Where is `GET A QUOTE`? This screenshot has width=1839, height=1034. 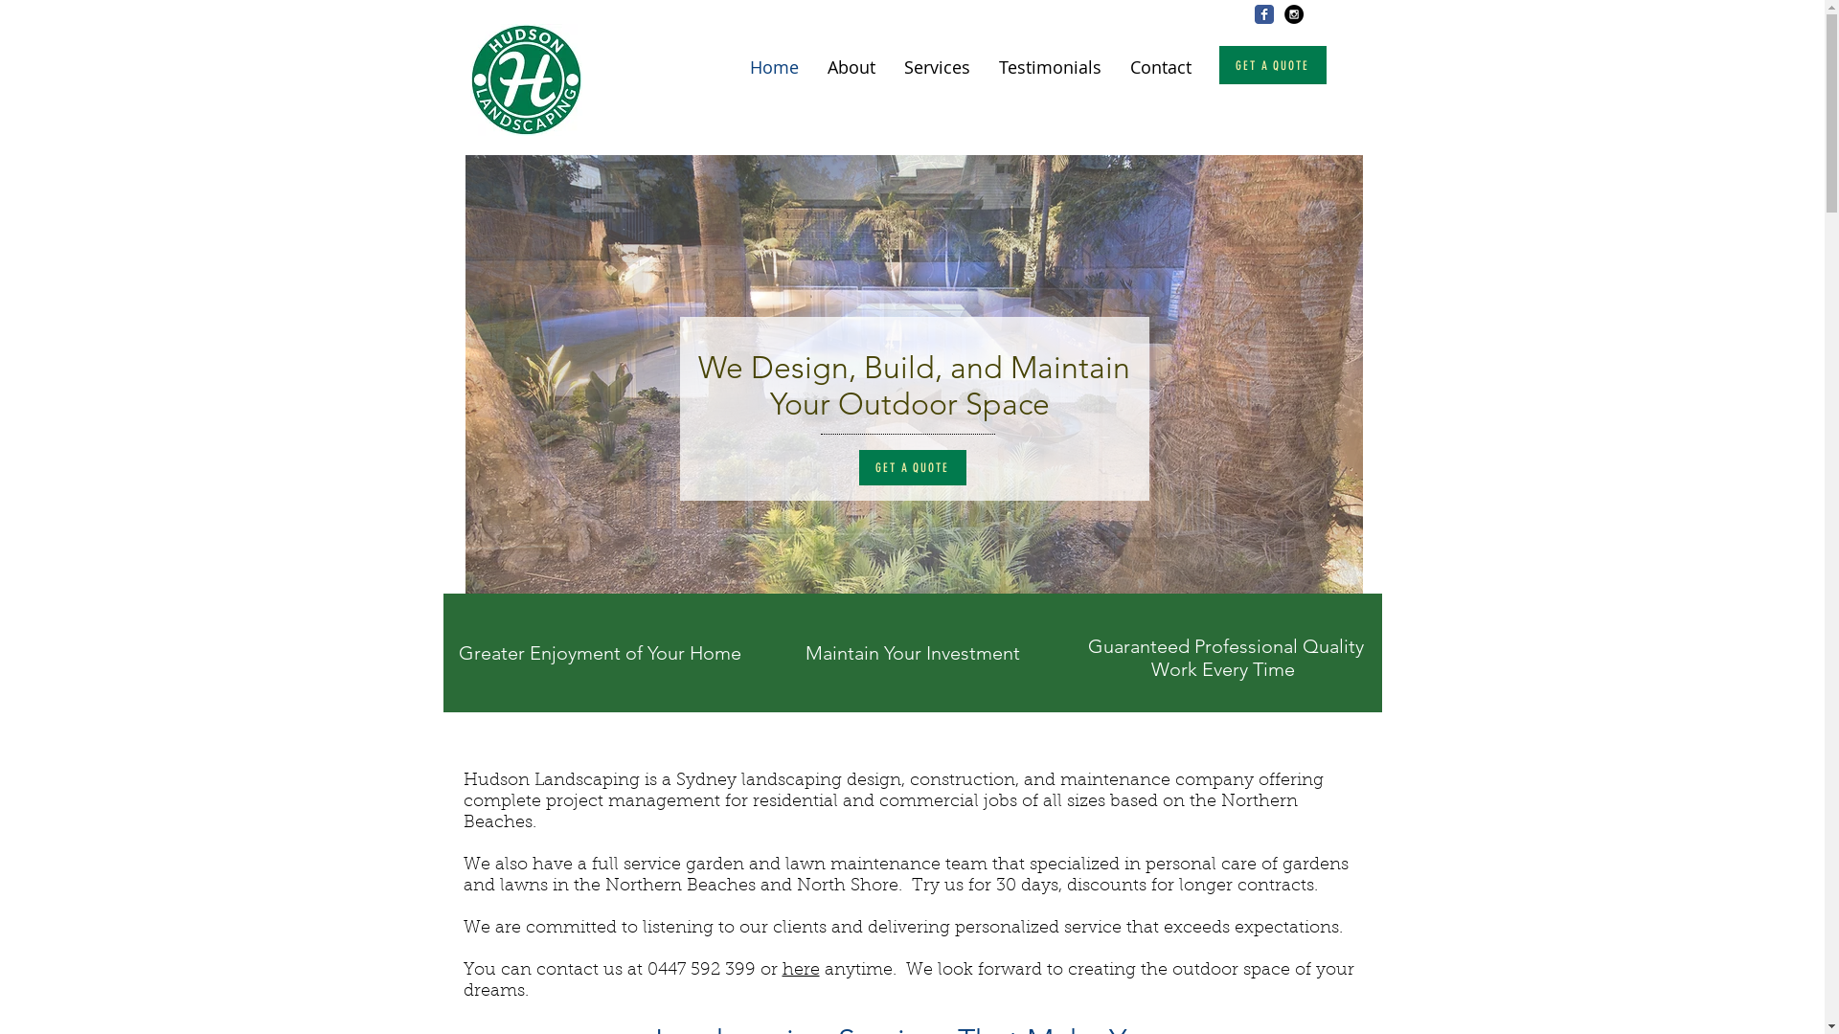
GET A QUOTE is located at coordinates (912, 467).